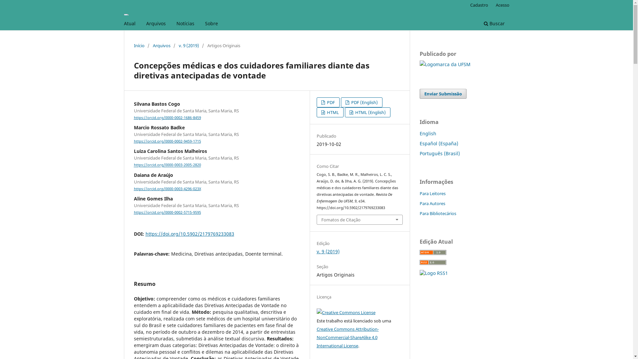 Image resolution: width=638 pixels, height=359 pixels. I want to click on HTML, so click(330, 112).